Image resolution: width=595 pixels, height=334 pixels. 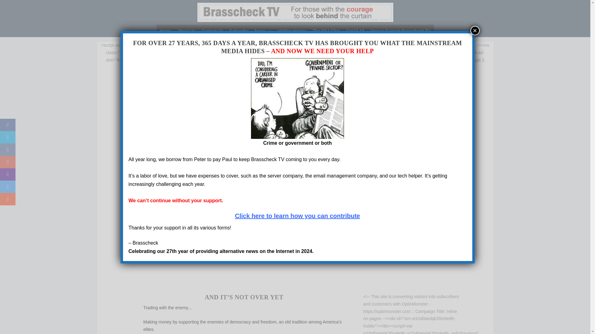 What do you see at coordinates (239, 31) in the screenshot?
I see `Subscribe` at bounding box center [239, 31].